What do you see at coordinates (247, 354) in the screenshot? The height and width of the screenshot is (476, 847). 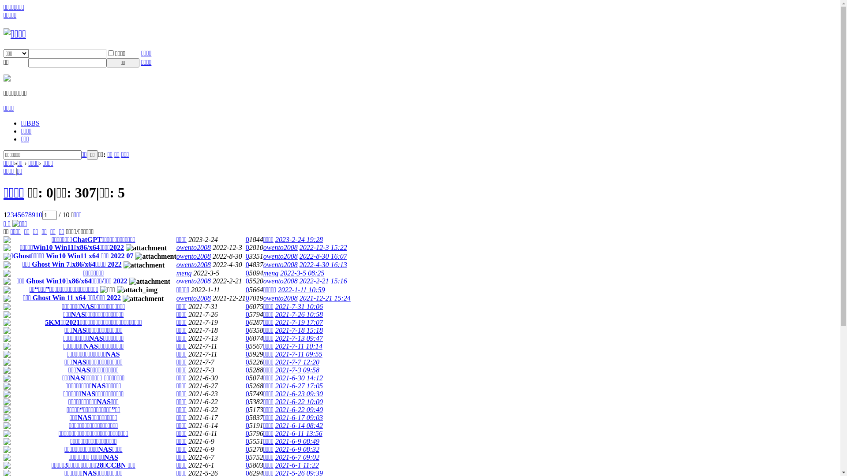 I see `0` at bounding box center [247, 354].